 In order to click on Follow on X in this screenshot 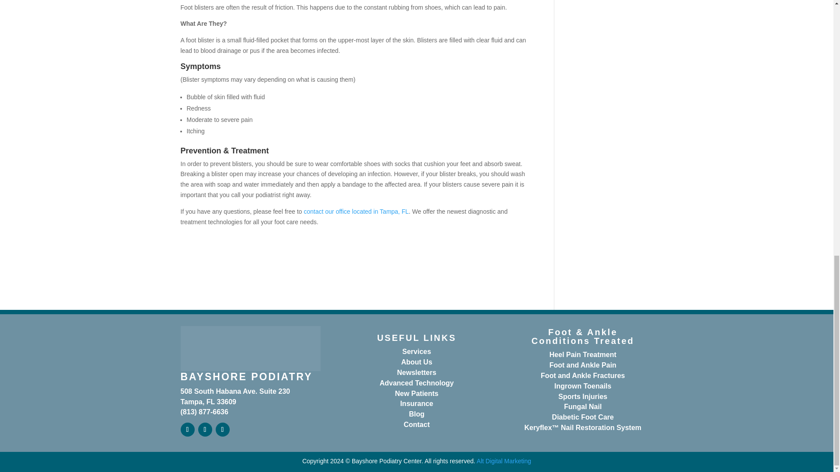, I will do `click(204, 429)`.